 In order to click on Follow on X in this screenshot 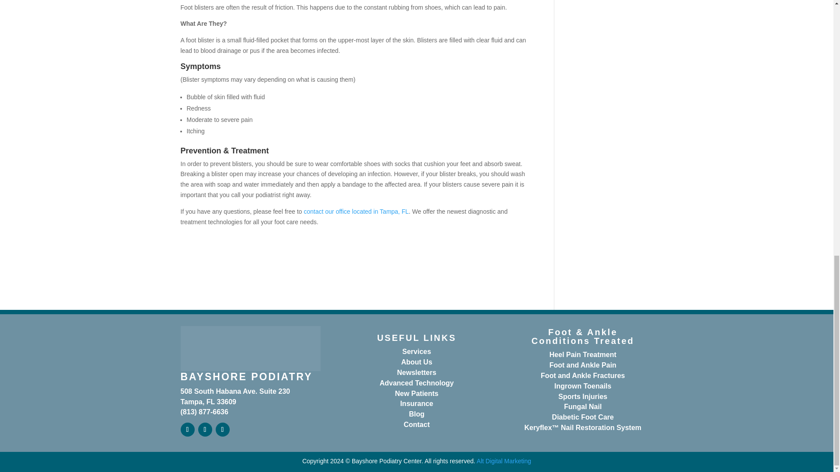, I will do `click(204, 429)`.